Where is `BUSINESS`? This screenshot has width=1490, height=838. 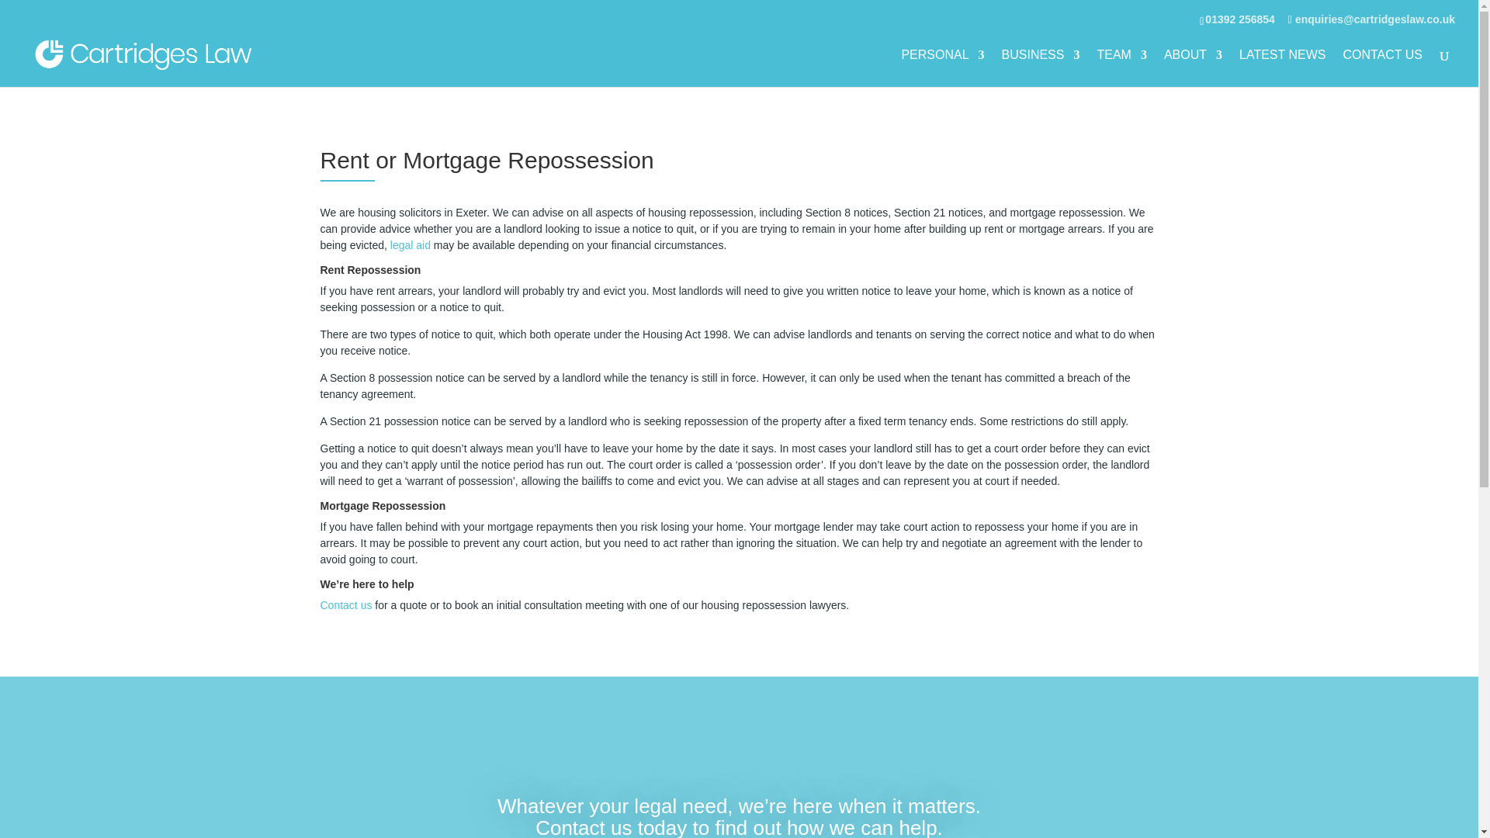 BUSINESS is located at coordinates (1041, 68).